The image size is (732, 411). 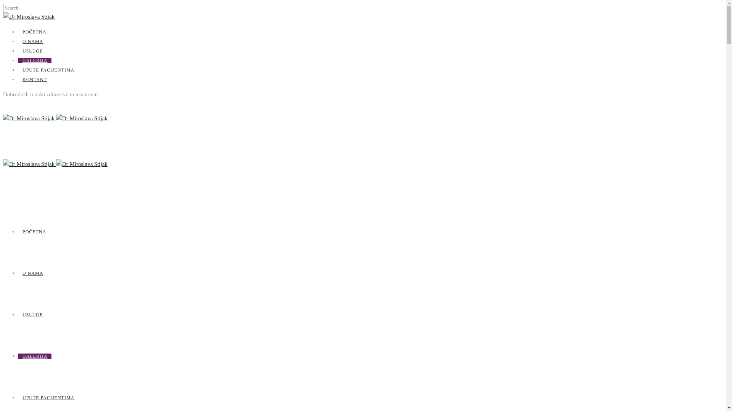 I want to click on USLUGE, so click(x=32, y=51).